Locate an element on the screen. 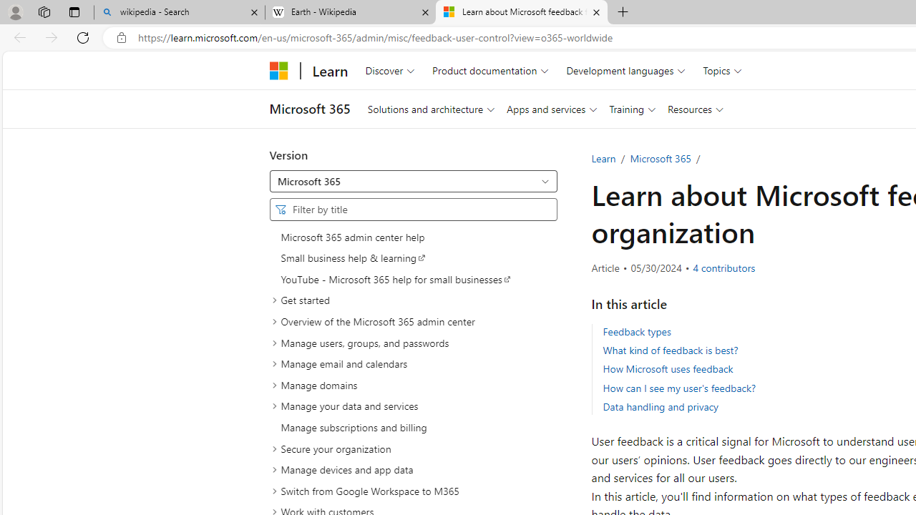 This screenshot has height=515, width=916. Apps and services is located at coordinates (551, 109).